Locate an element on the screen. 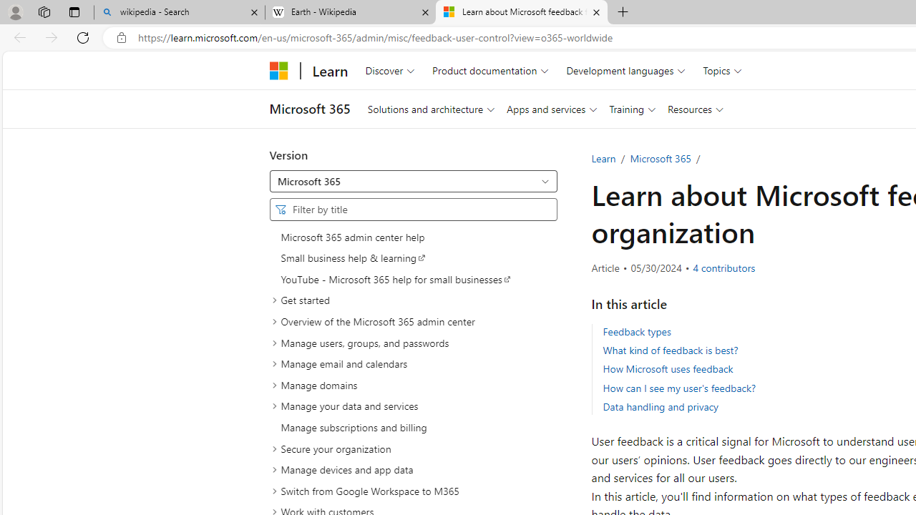 This screenshot has height=515, width=916. Apps and services is located at coordinates (551, 109).